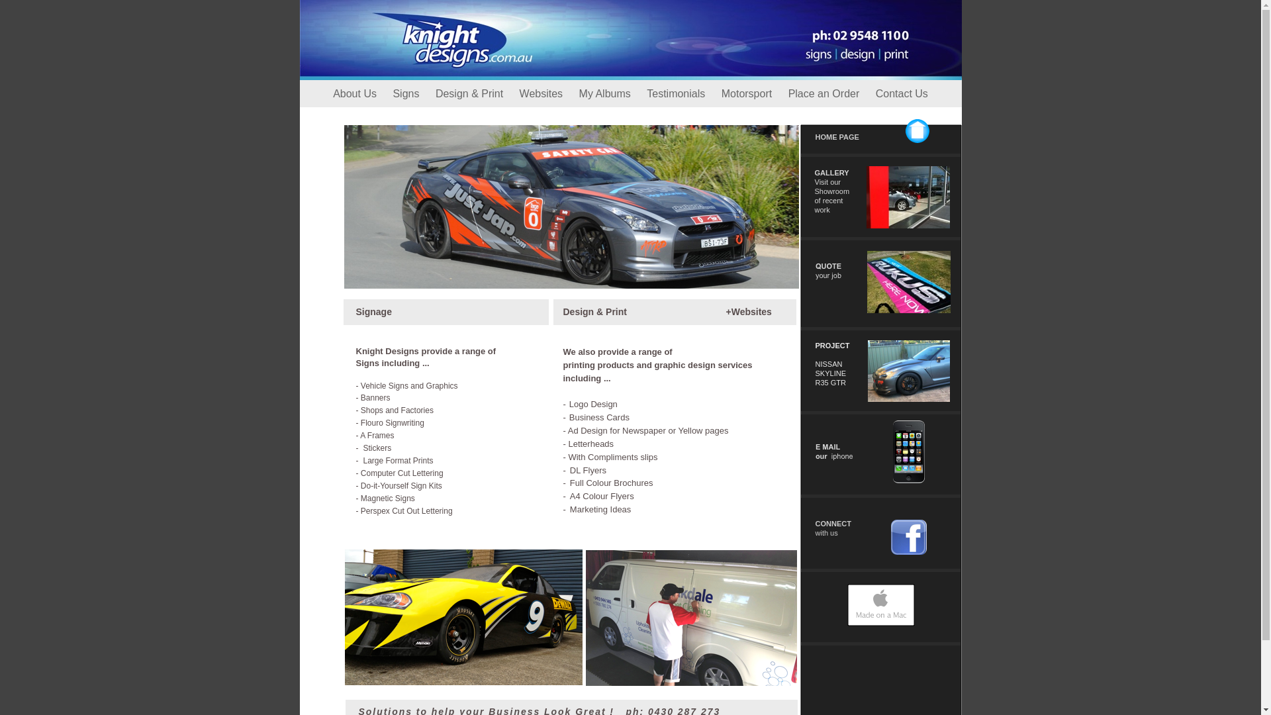 This screenshot has height=715, width=1271. What do you see at coordinates (543, 94) in the screenshot?
I see `Websites` at bounding box center [543, 94].